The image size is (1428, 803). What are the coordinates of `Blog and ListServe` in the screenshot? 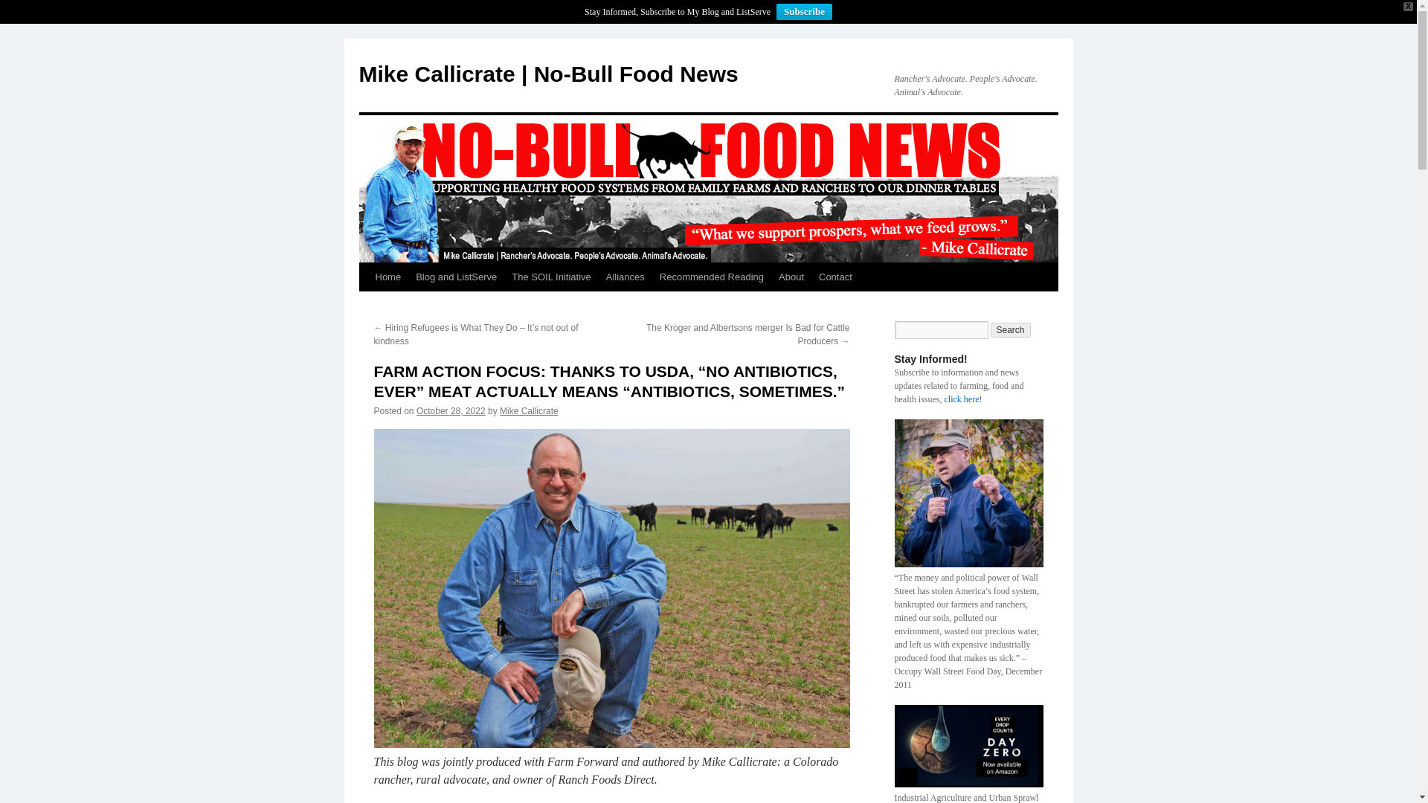 It's located at (456, 277).